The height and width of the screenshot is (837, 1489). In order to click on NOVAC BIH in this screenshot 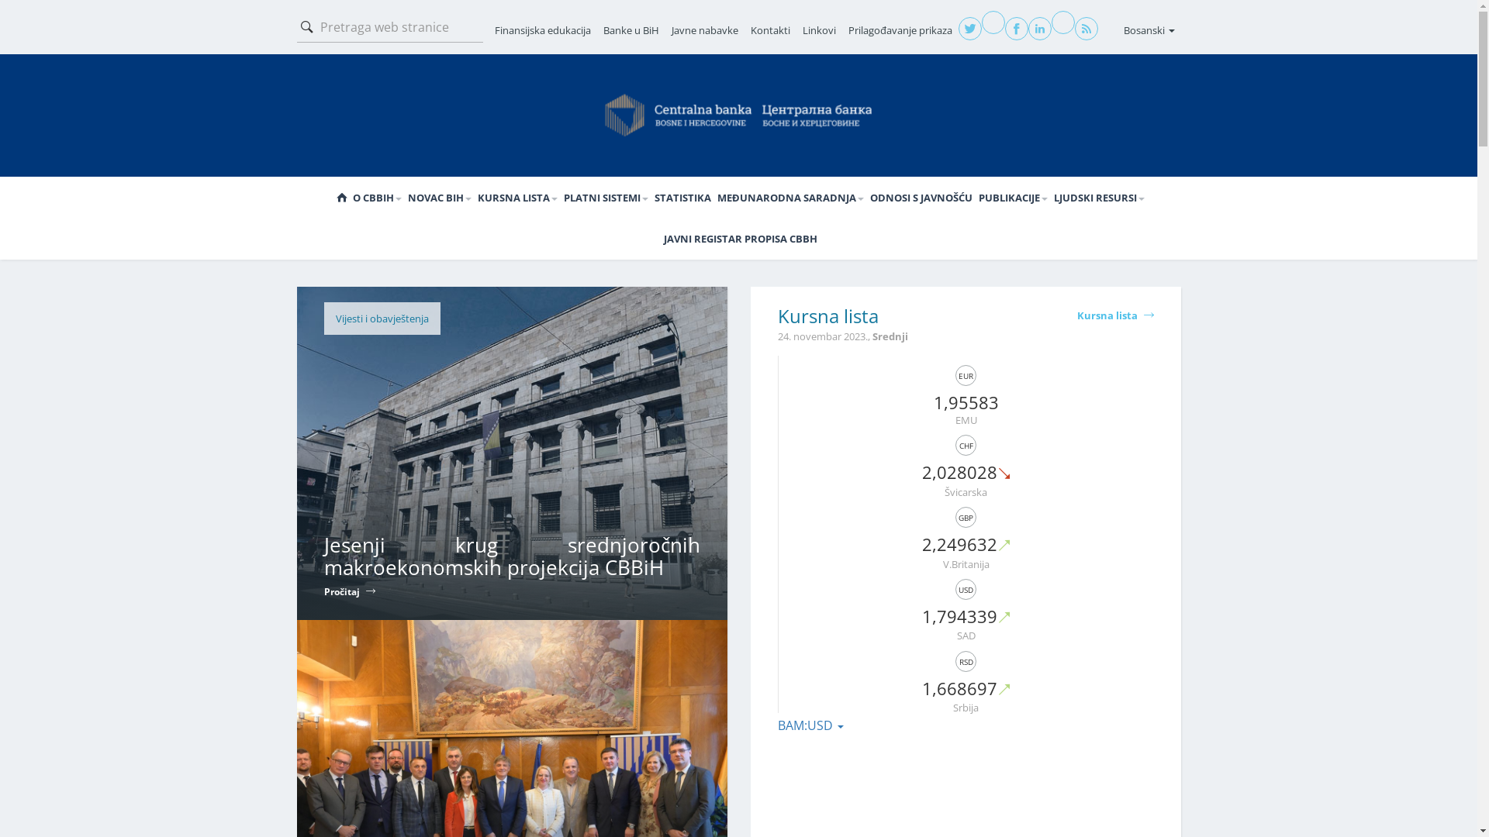, I will do `click(440, 198)`.